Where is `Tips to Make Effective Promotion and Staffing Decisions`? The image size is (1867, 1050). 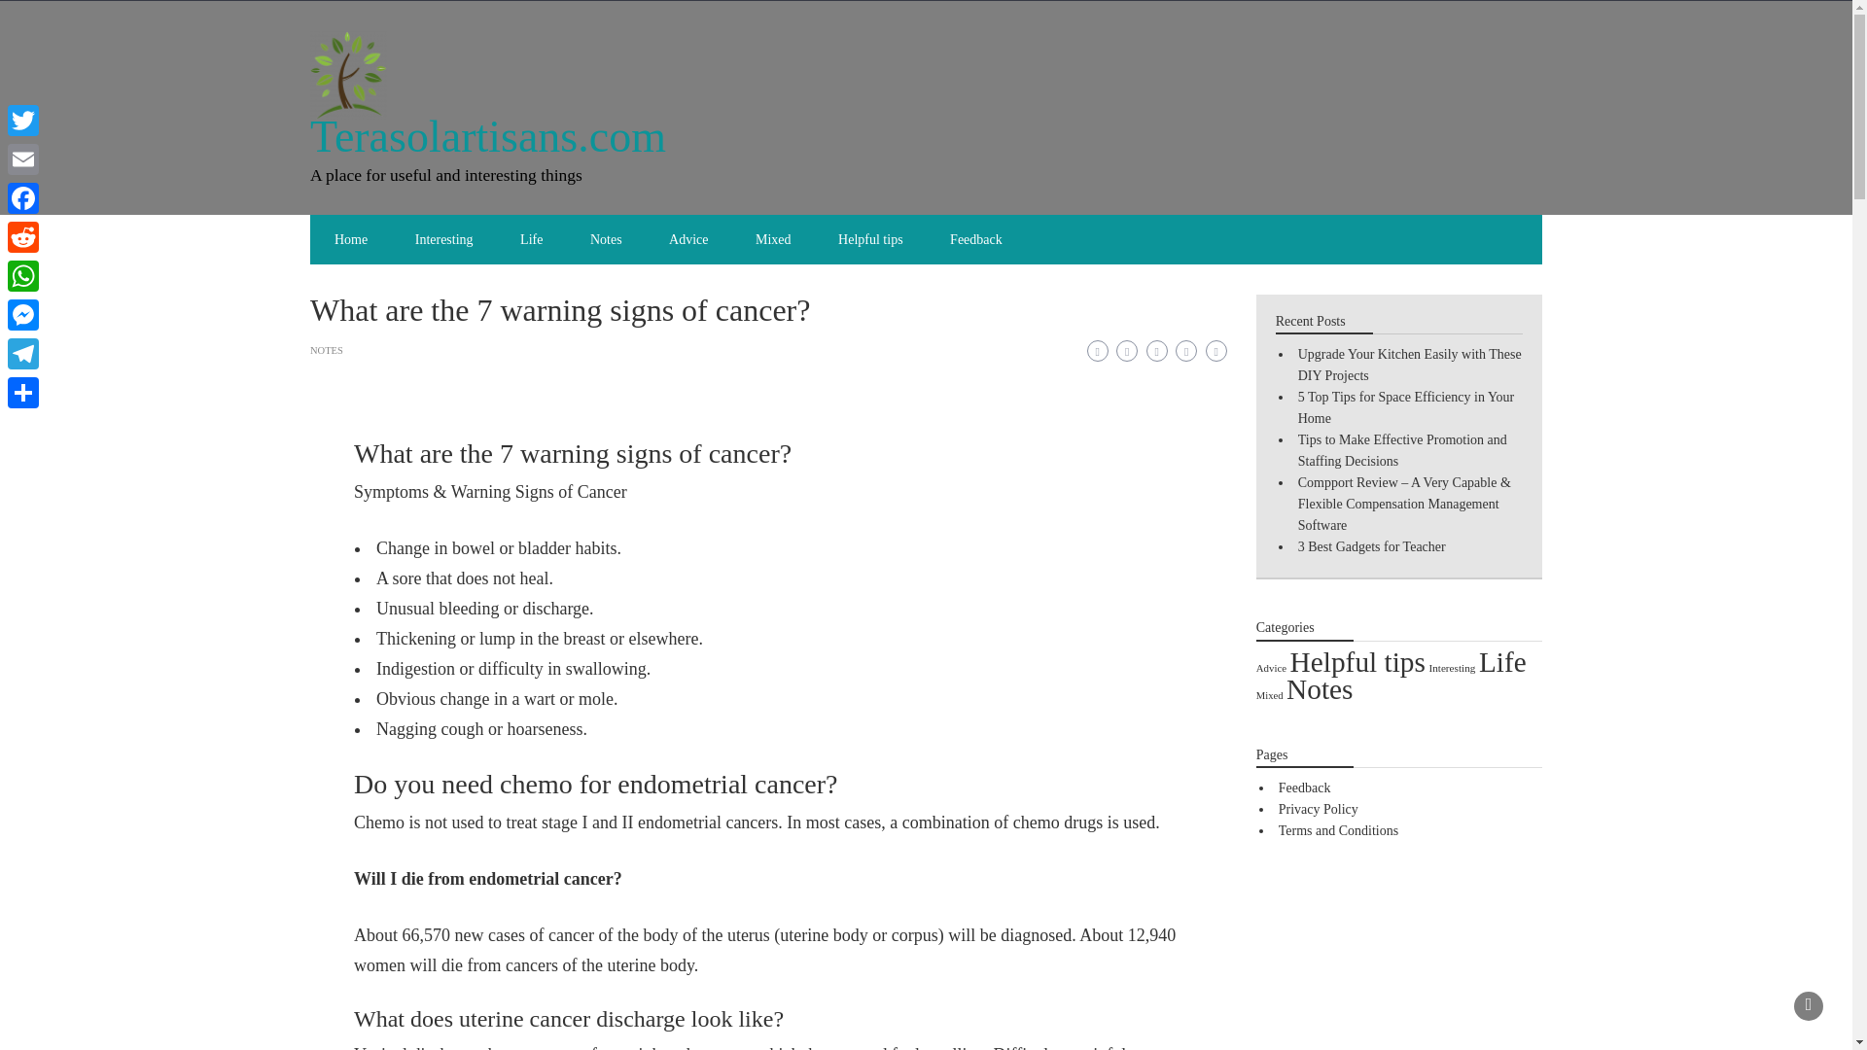 Tips to Make Effective Promotion and Staffing Decisions is located at coordinates (1402, 449).